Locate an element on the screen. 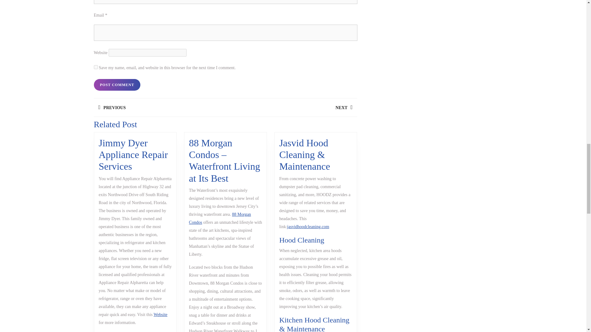 The height and width of the screenshot is (332, 591). yes is located at coordinates (117, 85).